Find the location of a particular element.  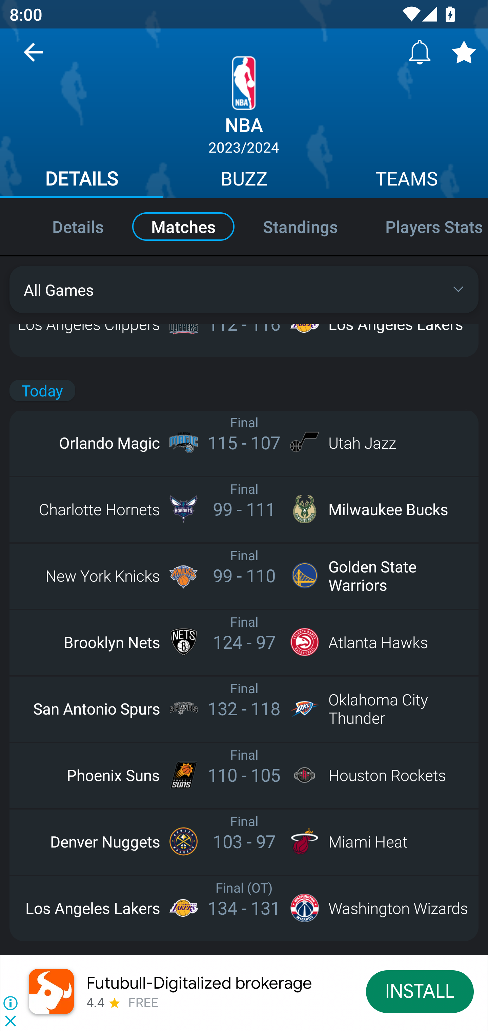

Futubull-Digitalized brokerage is located at coordinates (199, 983).